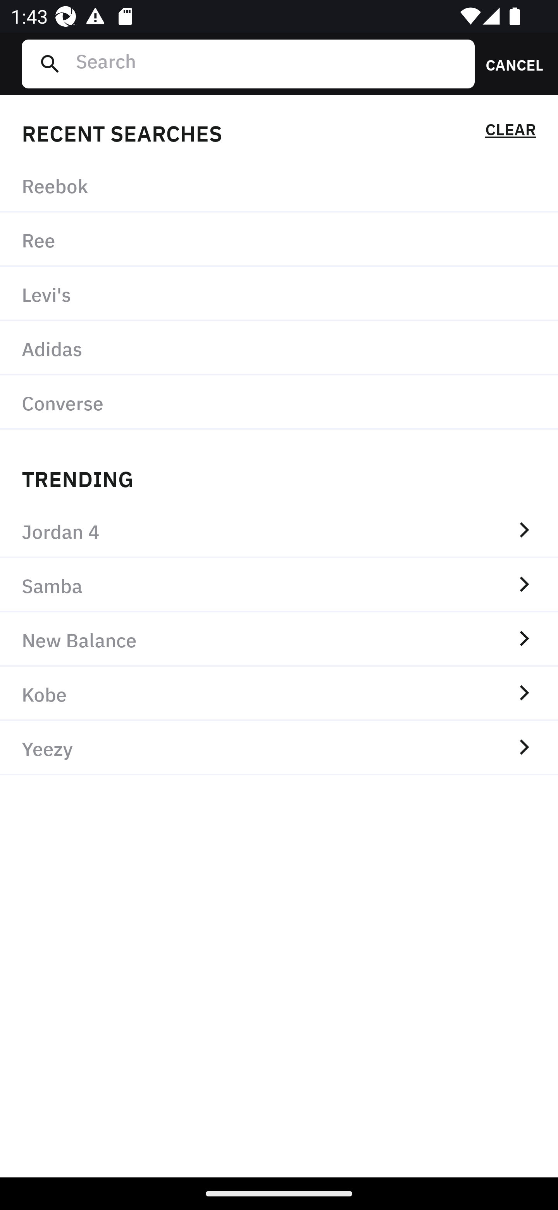 Image resolution: width=558 pixels, height=1210 pixels. Describe the element at coordinates (279, 694) in the screenshot. I see `Kobe ` at that location.